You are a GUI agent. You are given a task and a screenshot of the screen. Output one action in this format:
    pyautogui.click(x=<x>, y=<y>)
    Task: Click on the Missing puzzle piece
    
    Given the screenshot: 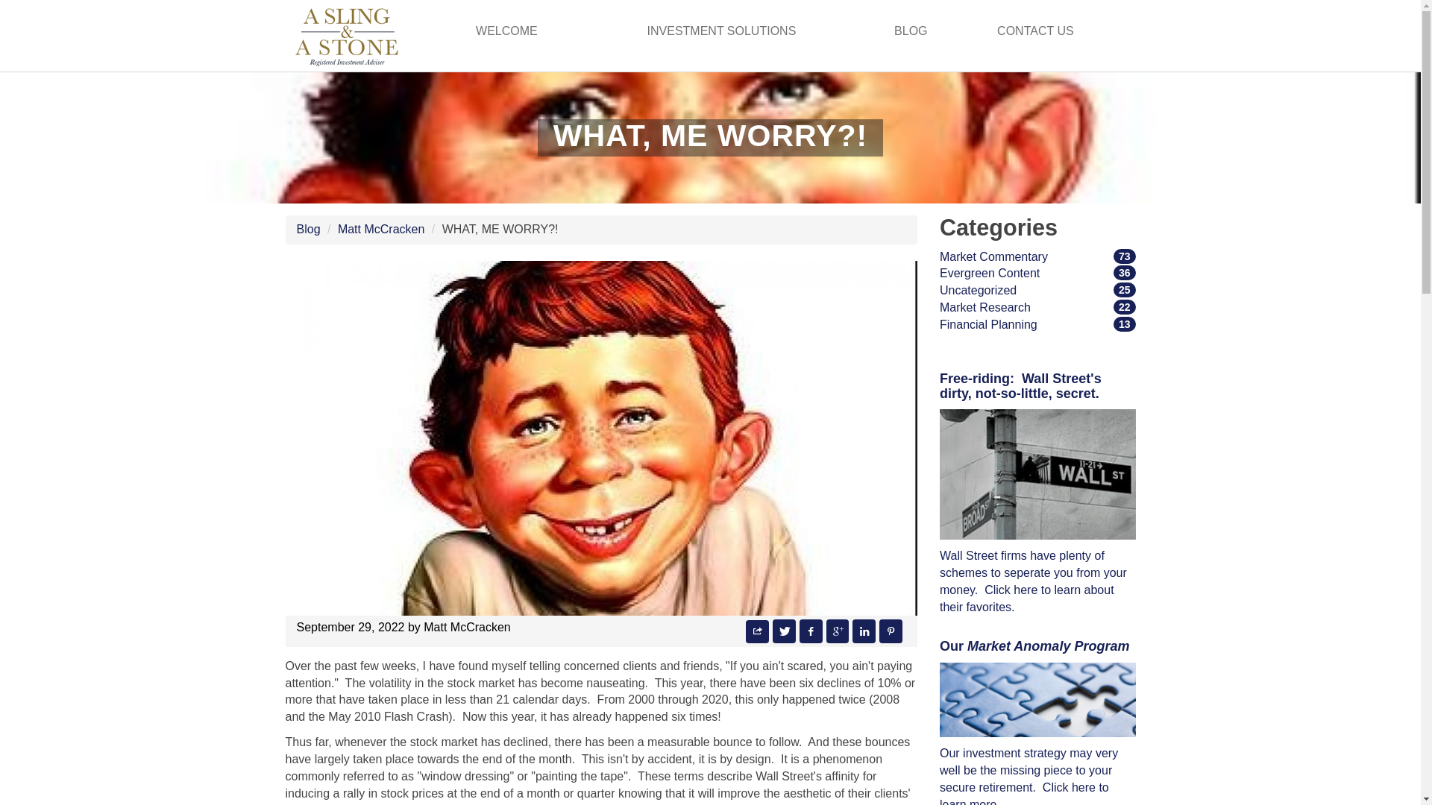 What is the action you would take?
    pyautogui.click(x=721, y=31)
    